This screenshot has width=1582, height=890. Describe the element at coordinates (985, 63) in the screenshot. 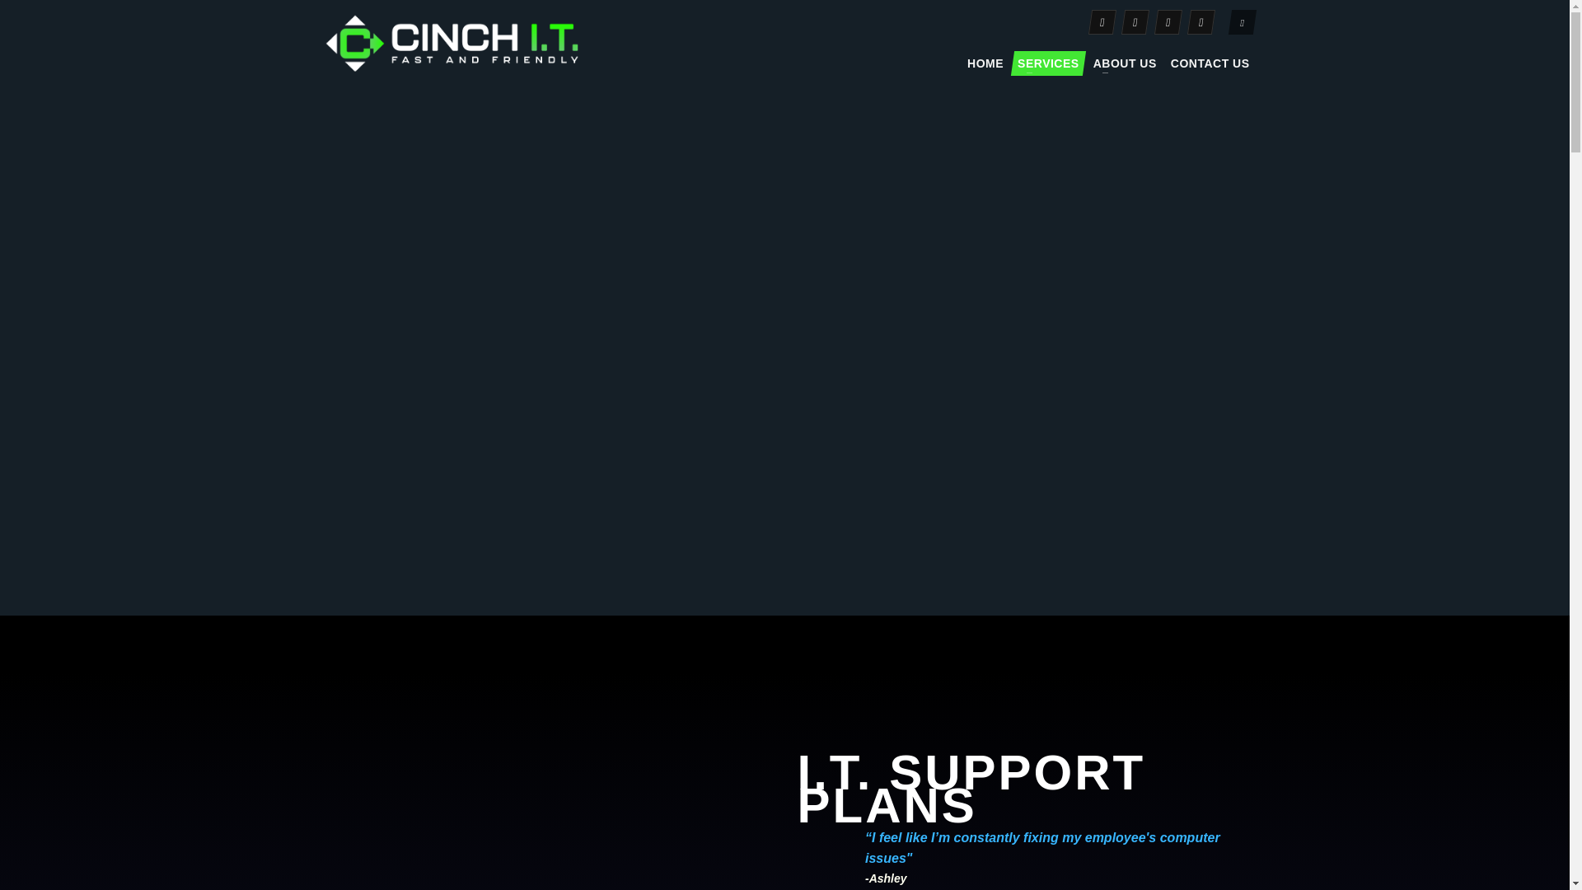

I see `HOME` at that location.